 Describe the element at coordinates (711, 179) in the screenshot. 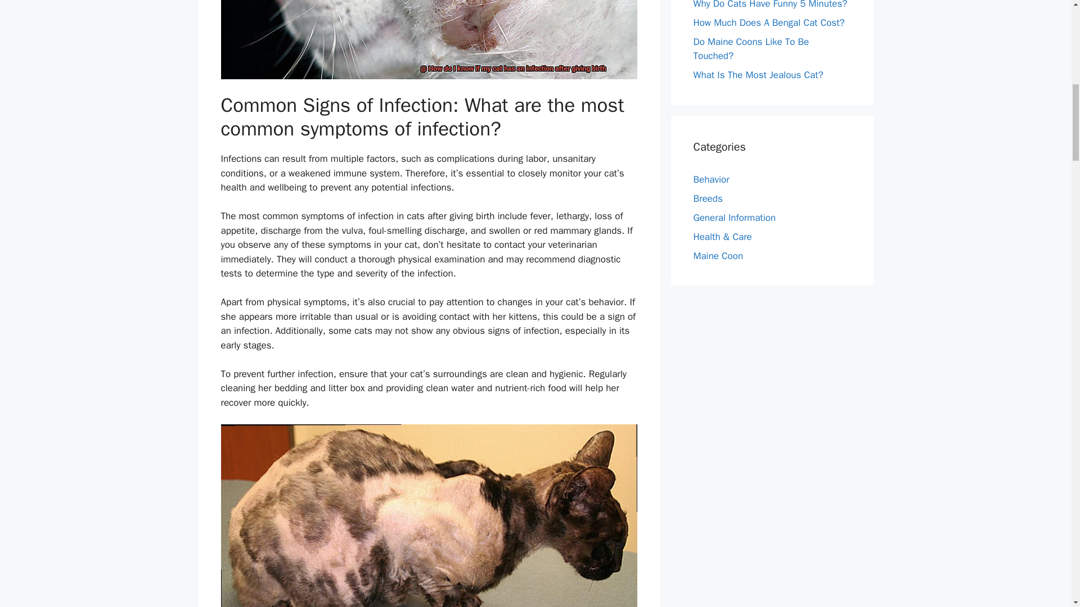

I see `Behavior` at that location.